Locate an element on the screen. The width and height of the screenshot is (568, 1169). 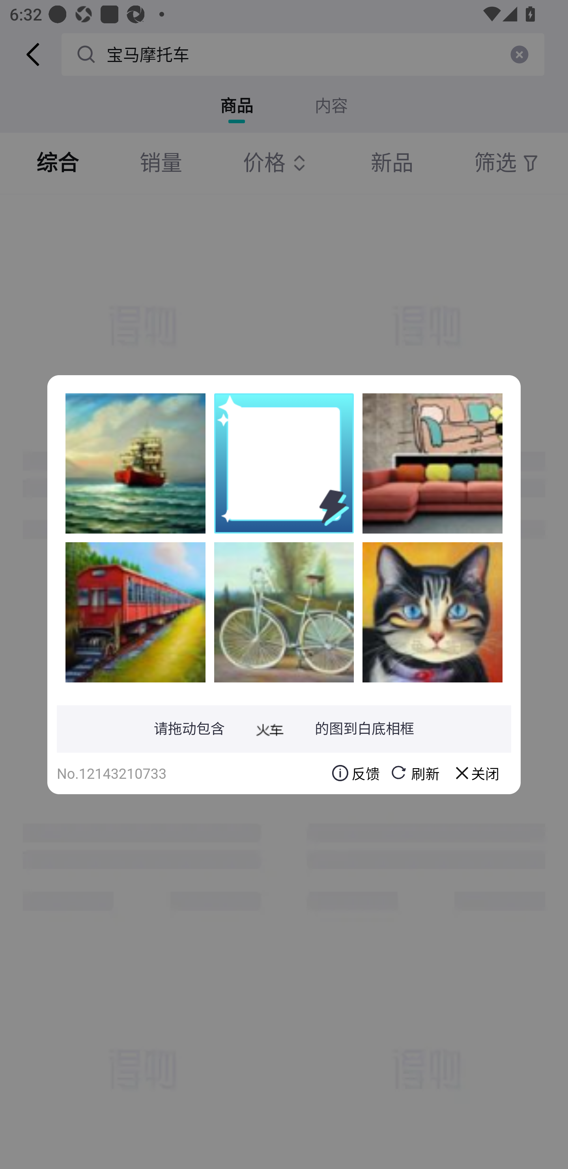
QOPwT0wgKCiNe5DrWzAwPIwNiIoIpL5hKanAkXrK6Bf is located at coordinates (135, 612).